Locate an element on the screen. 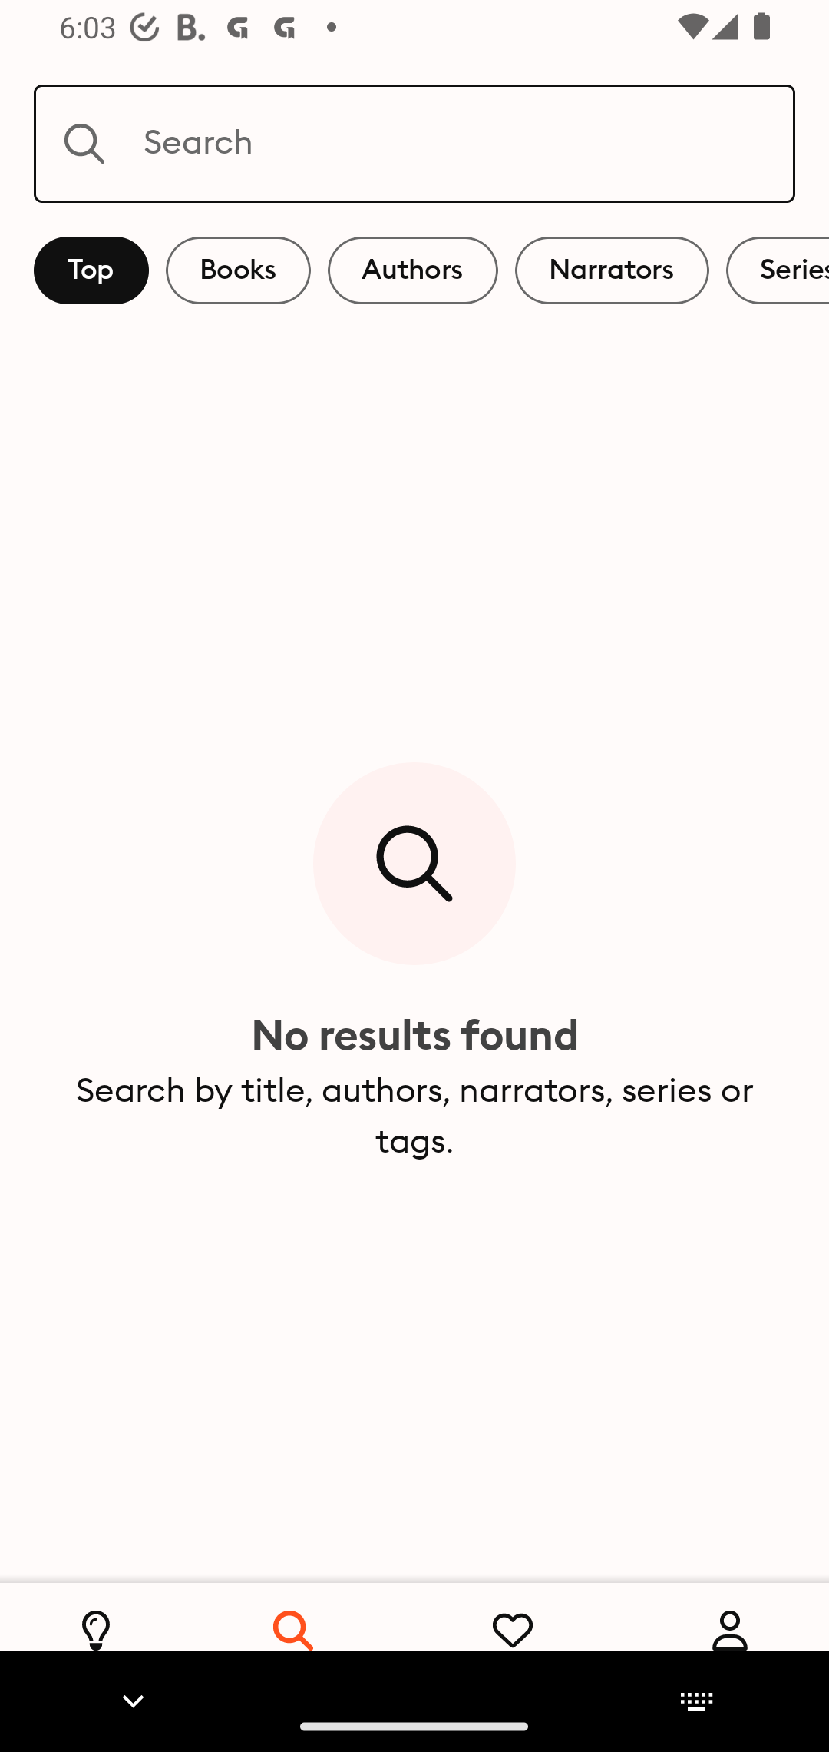 The image size is (829, 1752). Search is located at coordinates (414, 143).